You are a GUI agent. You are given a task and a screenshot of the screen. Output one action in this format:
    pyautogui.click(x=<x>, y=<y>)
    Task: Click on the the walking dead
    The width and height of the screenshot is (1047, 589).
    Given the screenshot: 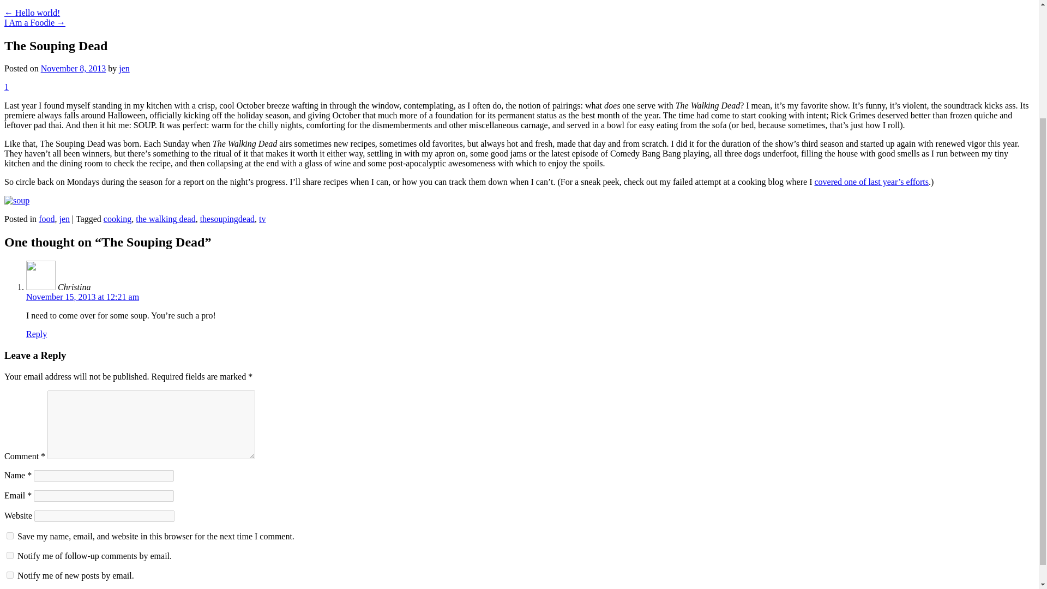 What is the action you would take?
    pyautogui.click(x=165, y=219)
    